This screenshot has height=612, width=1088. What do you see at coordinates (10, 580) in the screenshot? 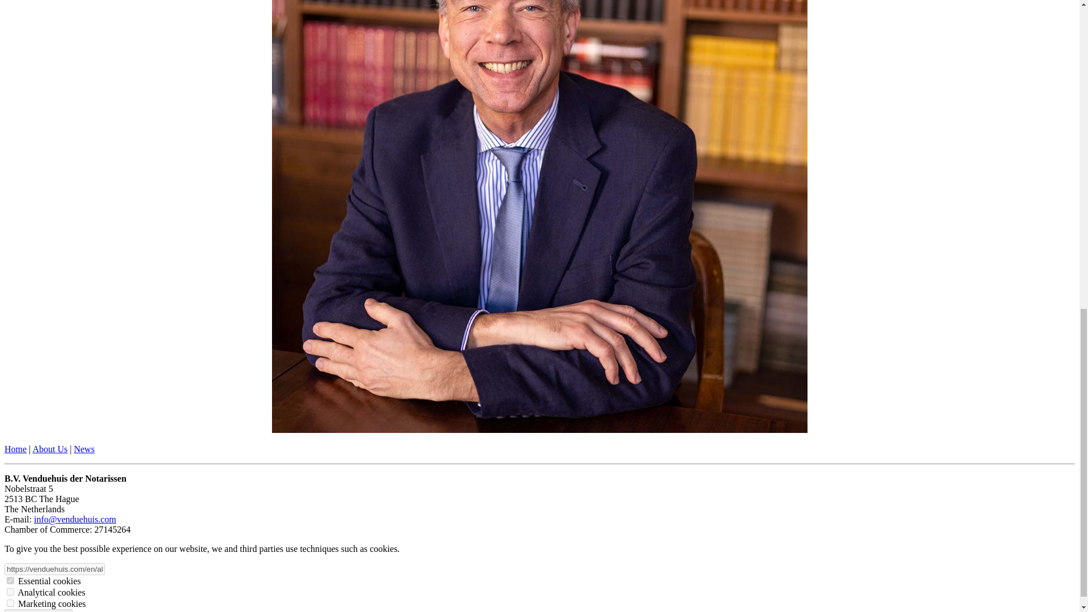
I see `on` at bounding box center [10, 580].